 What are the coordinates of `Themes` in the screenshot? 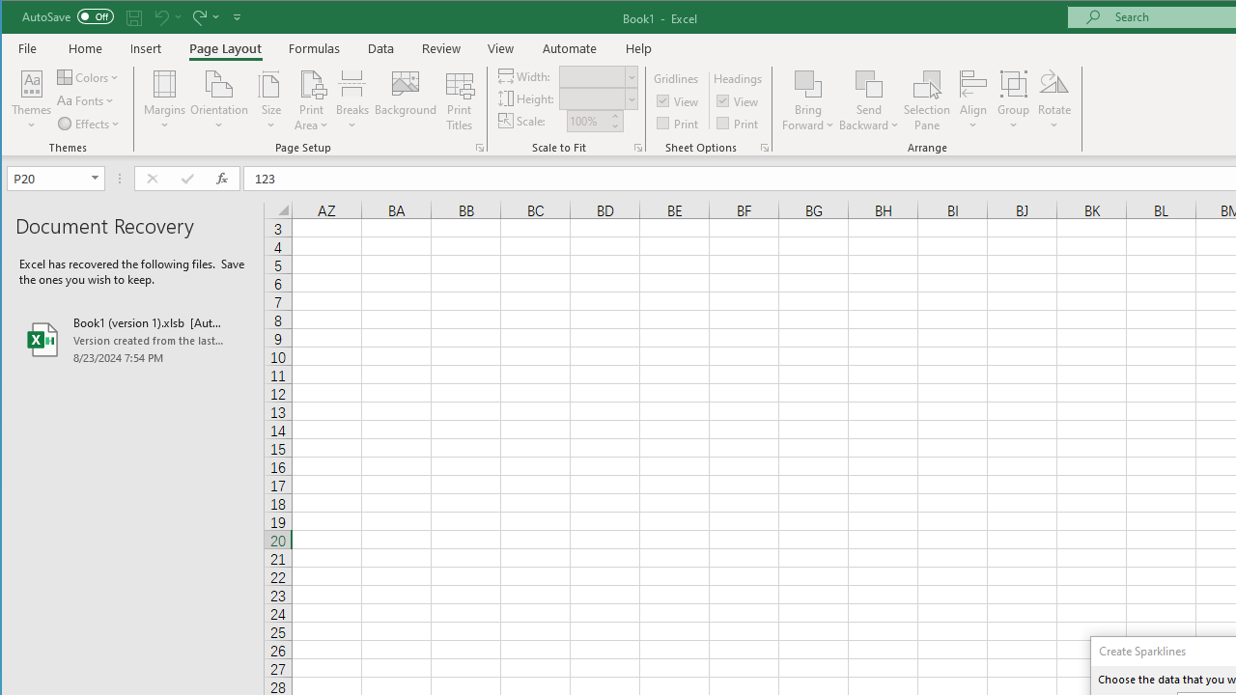 It's located at (32, 100).